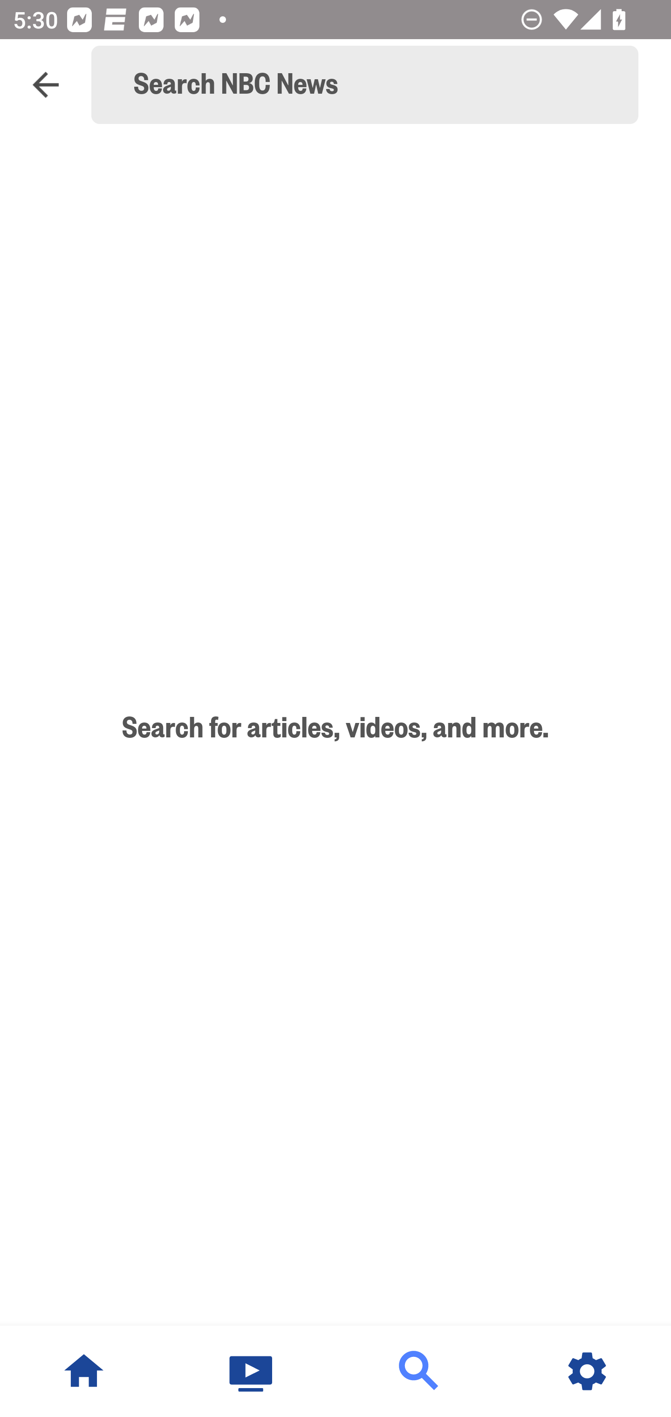  Describe the element at coordinates (587, 1371) in the screenshot. I see `Settings` at that location.